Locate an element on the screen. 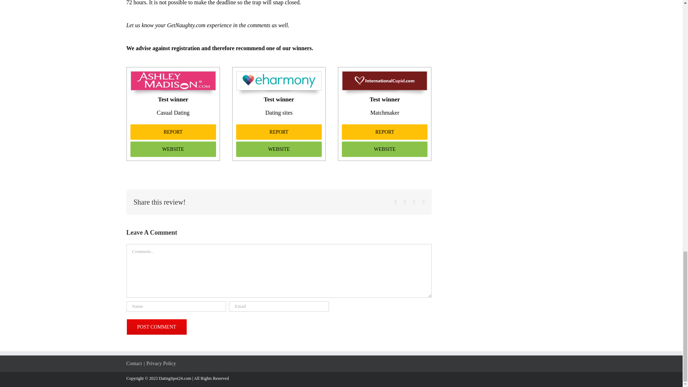 Image resolution: width=688 pixels, height=387 pixels. Logo eharmony - Dating sites is located at coordinates (279, 74).